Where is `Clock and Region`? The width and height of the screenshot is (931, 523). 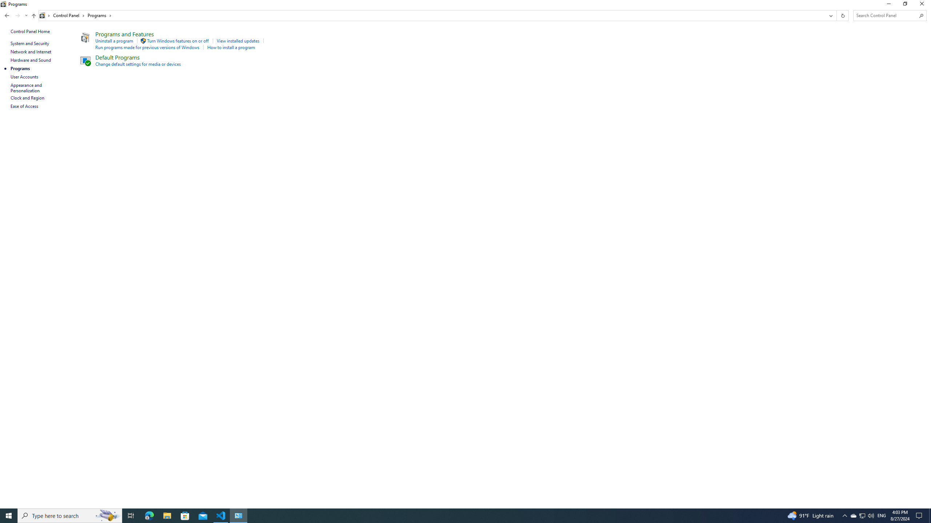
Clock and Region is located at coordinates (100, 15).